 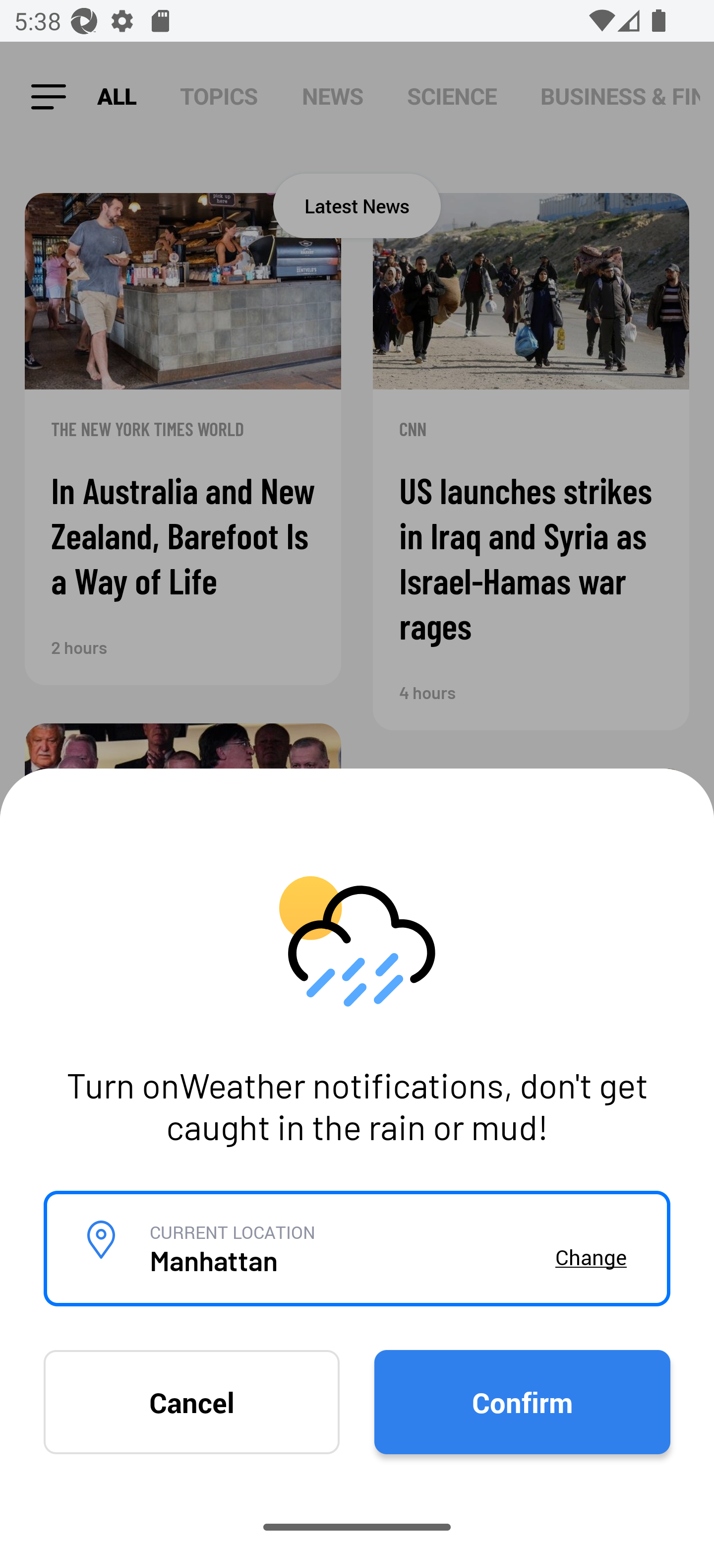 What do you see at coordinates (191, 1401) in the screenshot?
I see `Cancel` at bounding box center [191, 1401].